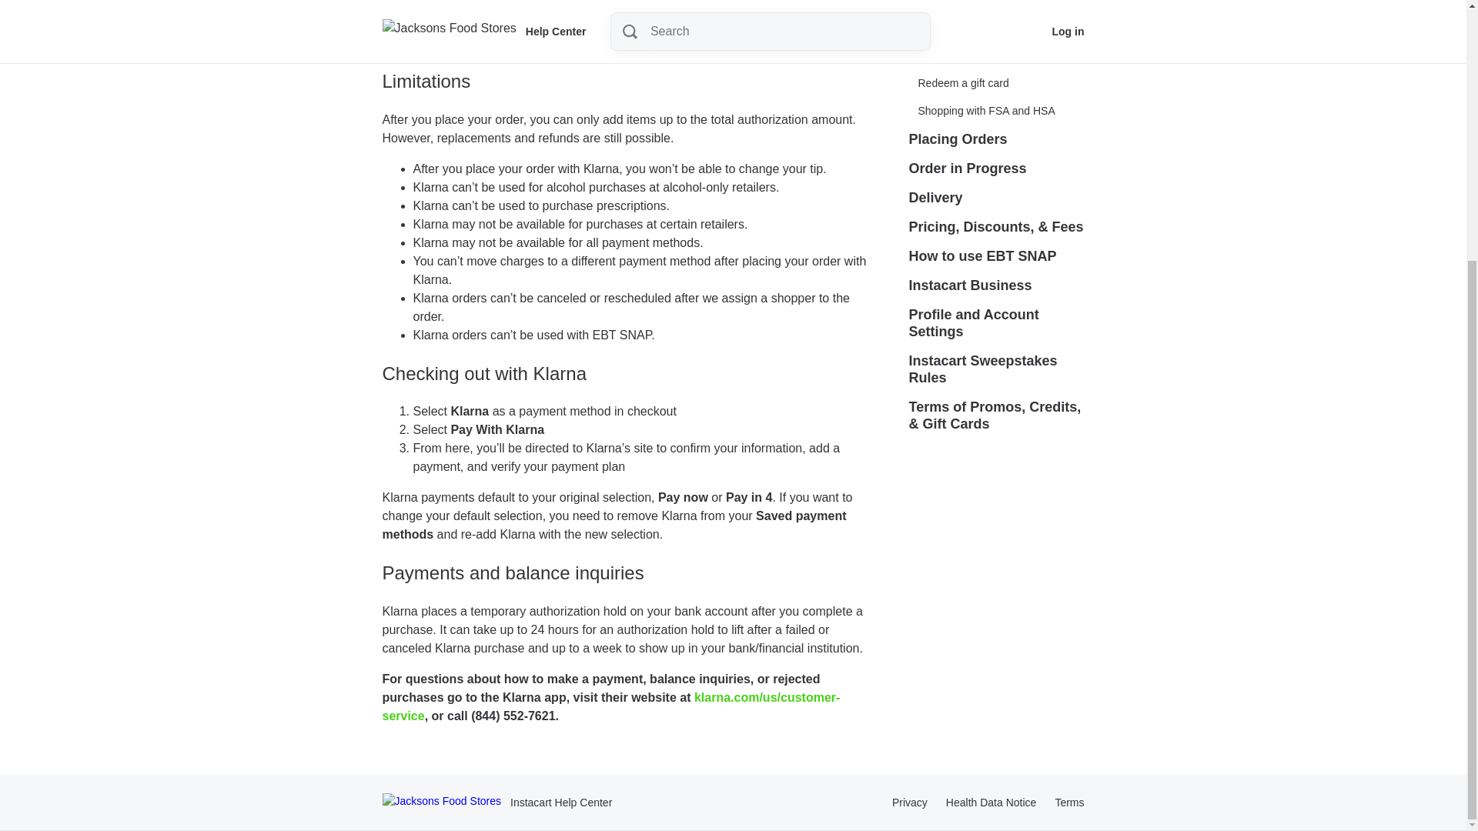 This screenshot has height=831, width=1478. I want to click on Privacy, so click(910, 802).